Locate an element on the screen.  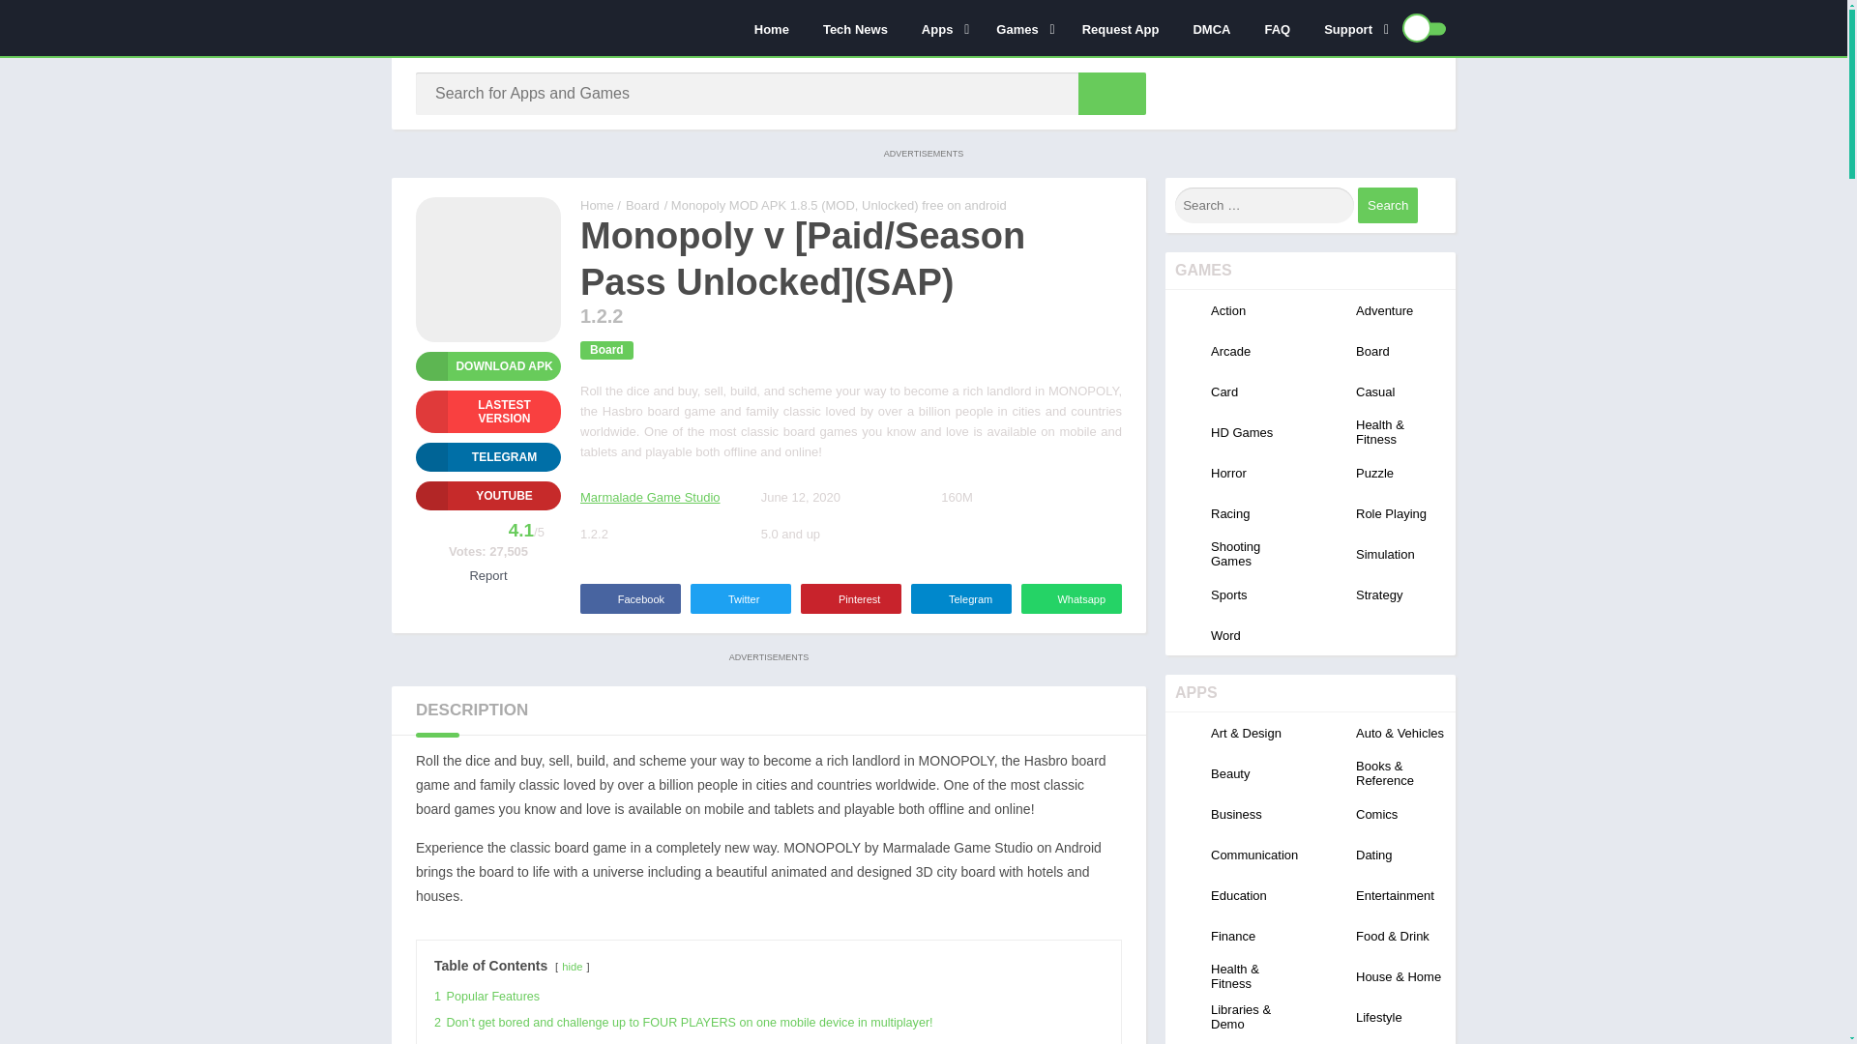
Androjungle is located at coordinates (597, 205).